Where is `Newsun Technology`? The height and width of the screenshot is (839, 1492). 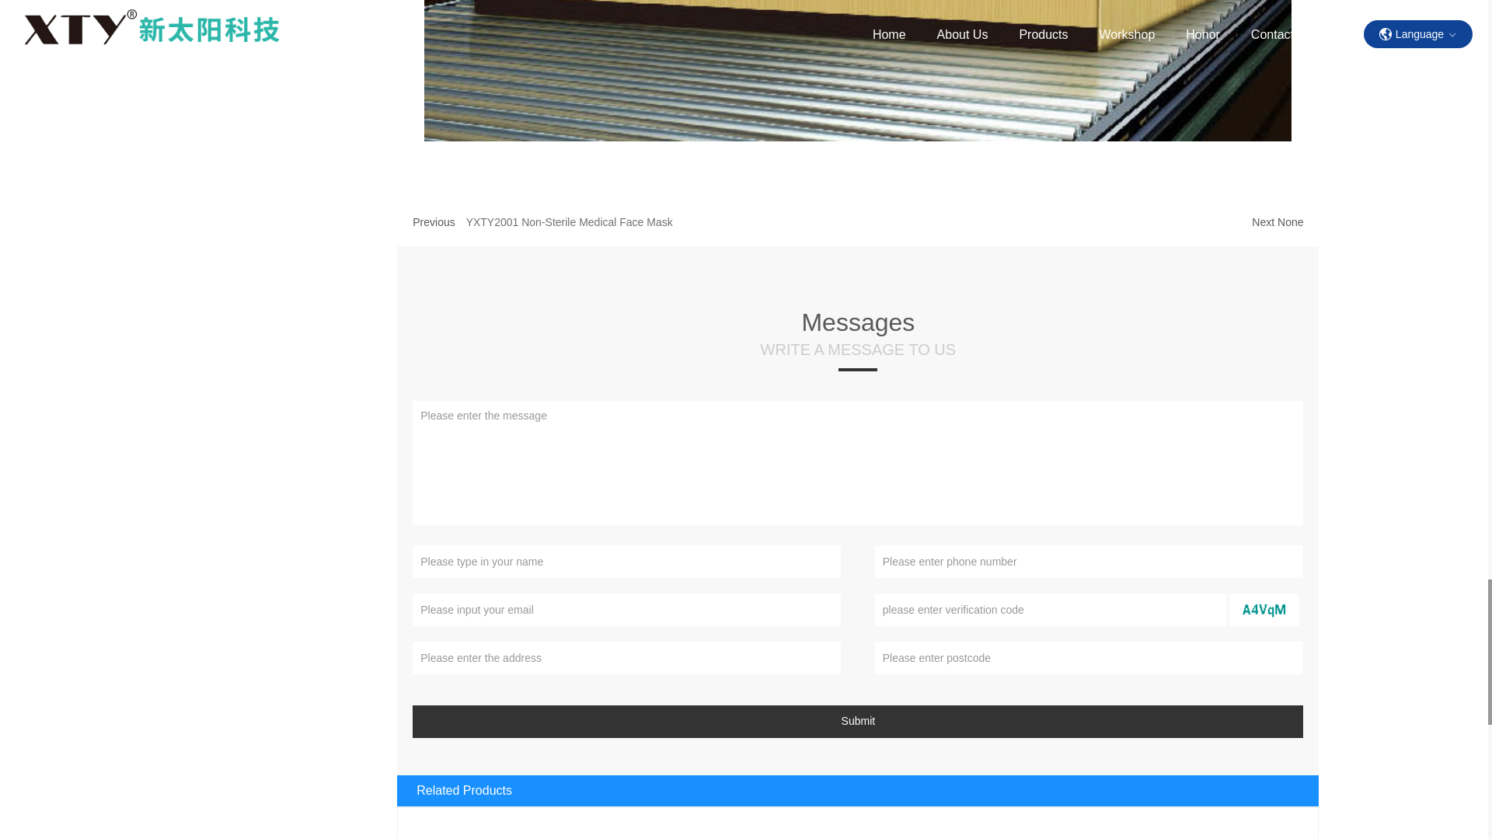
Newsun Technology is located at coordinates (858, 71).